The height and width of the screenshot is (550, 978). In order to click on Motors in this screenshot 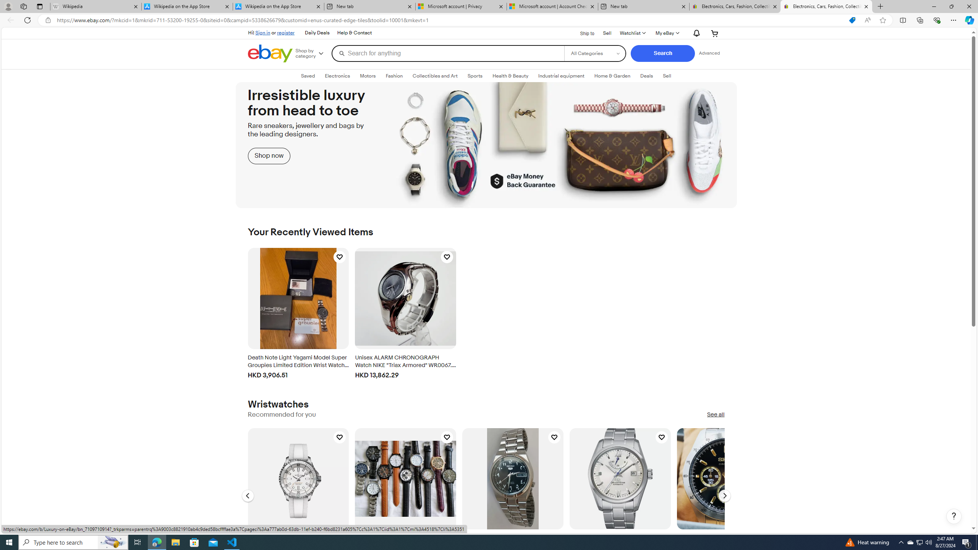, I will do `click(368, 76)`.